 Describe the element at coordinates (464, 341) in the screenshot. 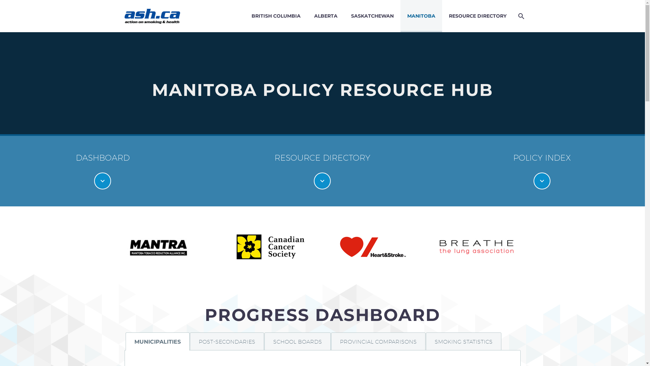

I see `SMOKING STATISTICS` at that location.